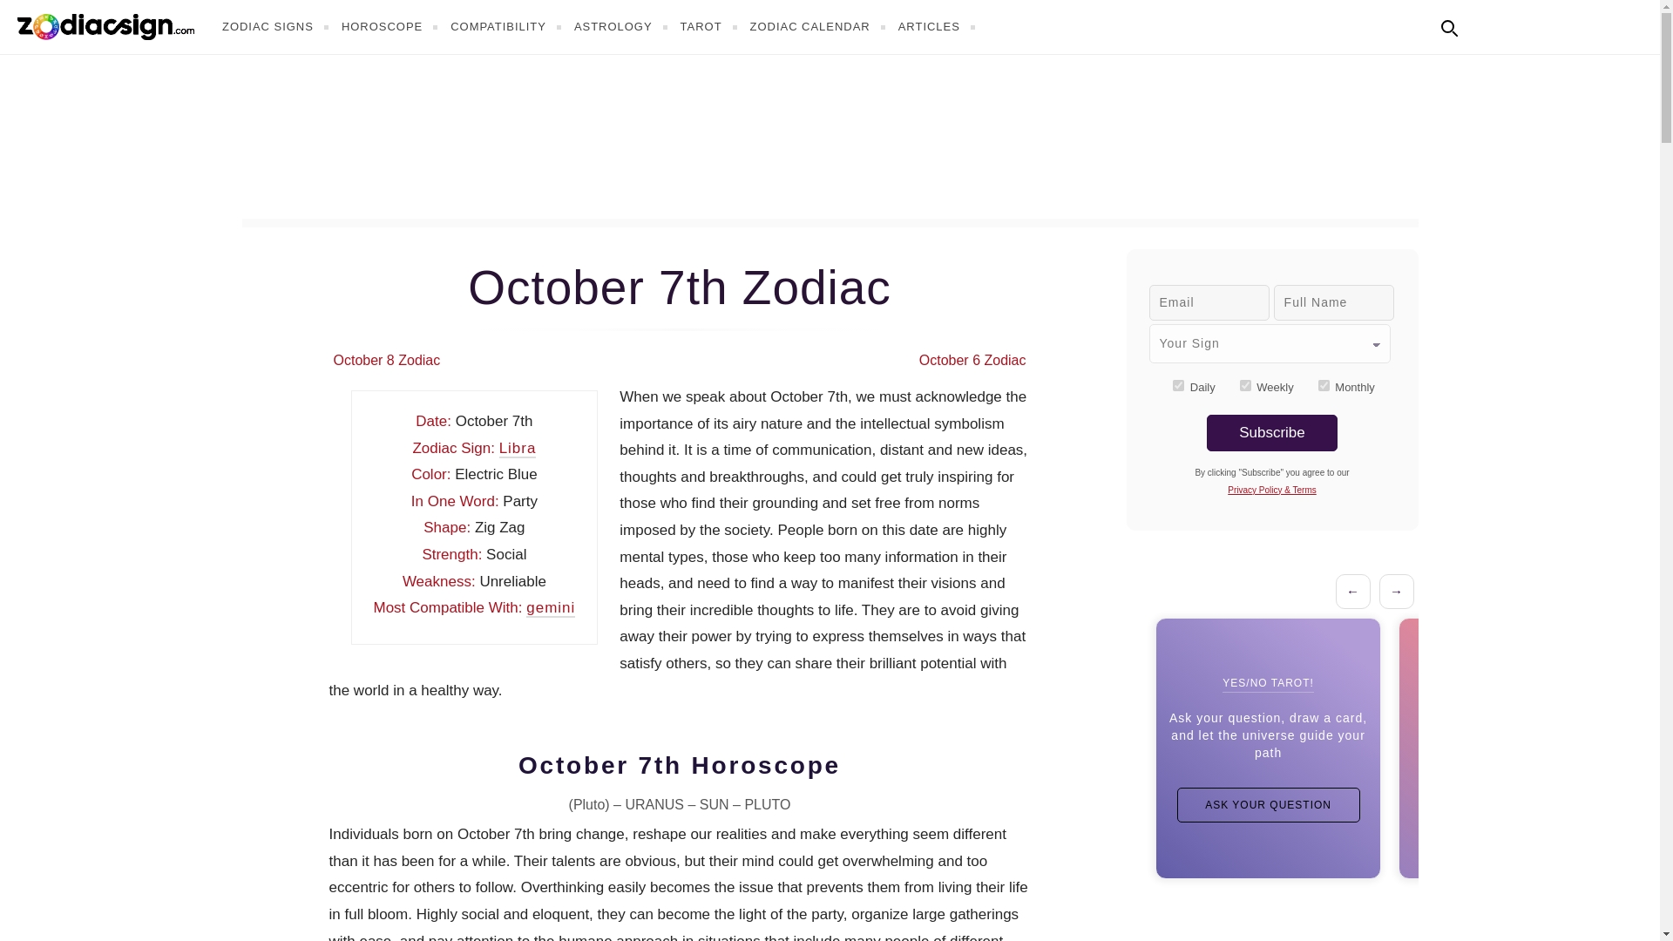 This screenshot has height=941, width=1673. Describe the element at coordinates (277, 26) in the screenshot. I see `ZODIAC SIGNS` at that location.